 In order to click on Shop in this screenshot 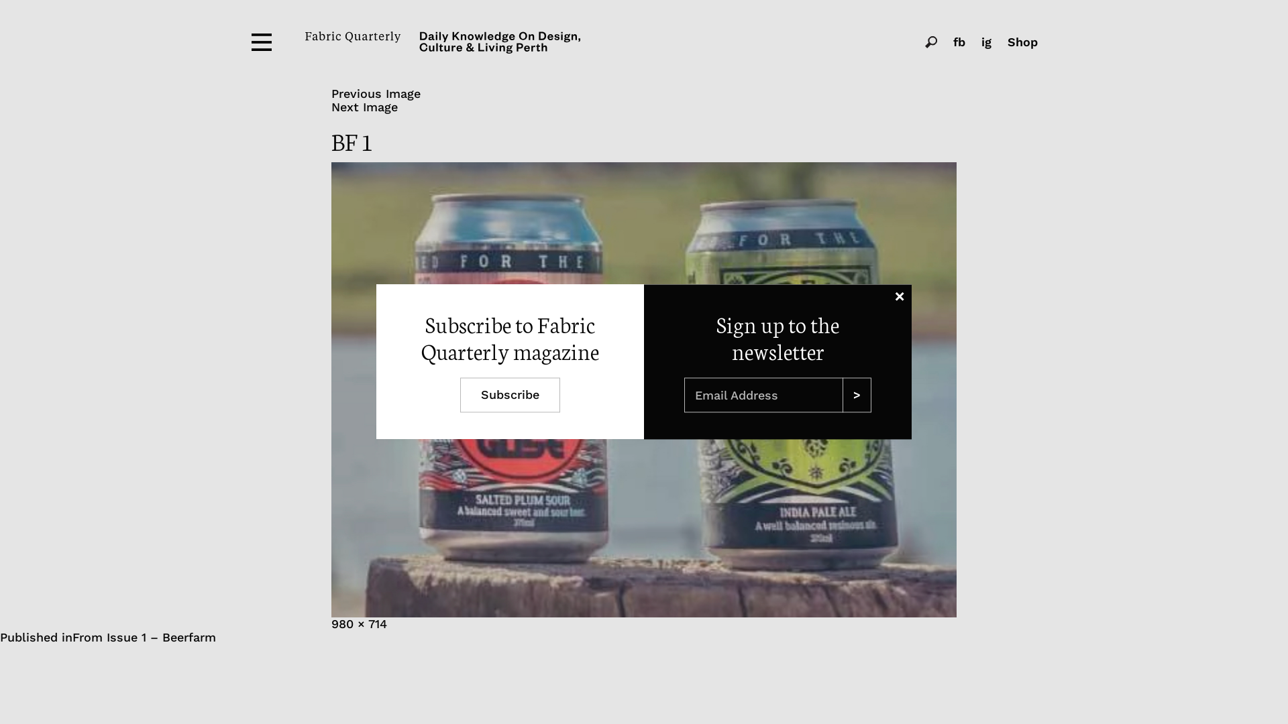, I will do `click(1022, 42)`.